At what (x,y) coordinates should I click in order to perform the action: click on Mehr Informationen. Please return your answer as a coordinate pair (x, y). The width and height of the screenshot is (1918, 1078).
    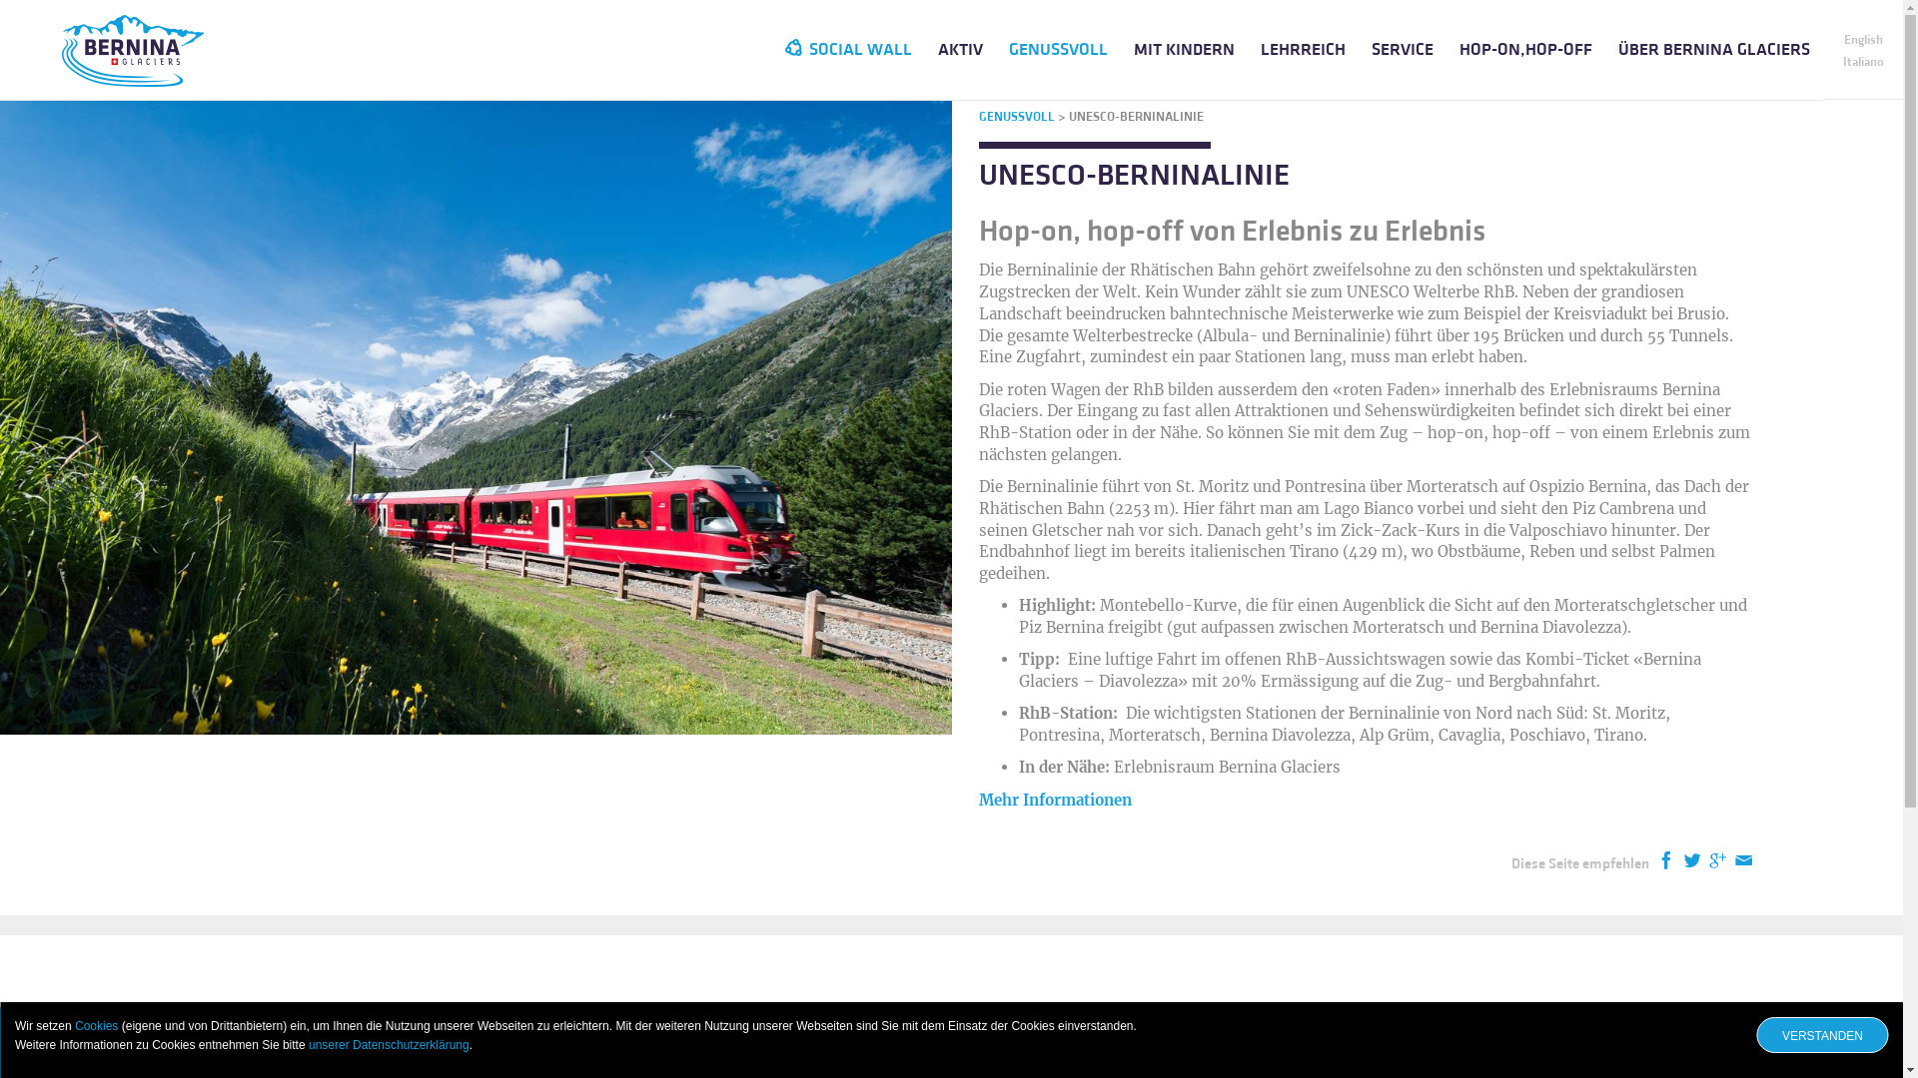
    Looking at the image, I should click on (1055, 801).